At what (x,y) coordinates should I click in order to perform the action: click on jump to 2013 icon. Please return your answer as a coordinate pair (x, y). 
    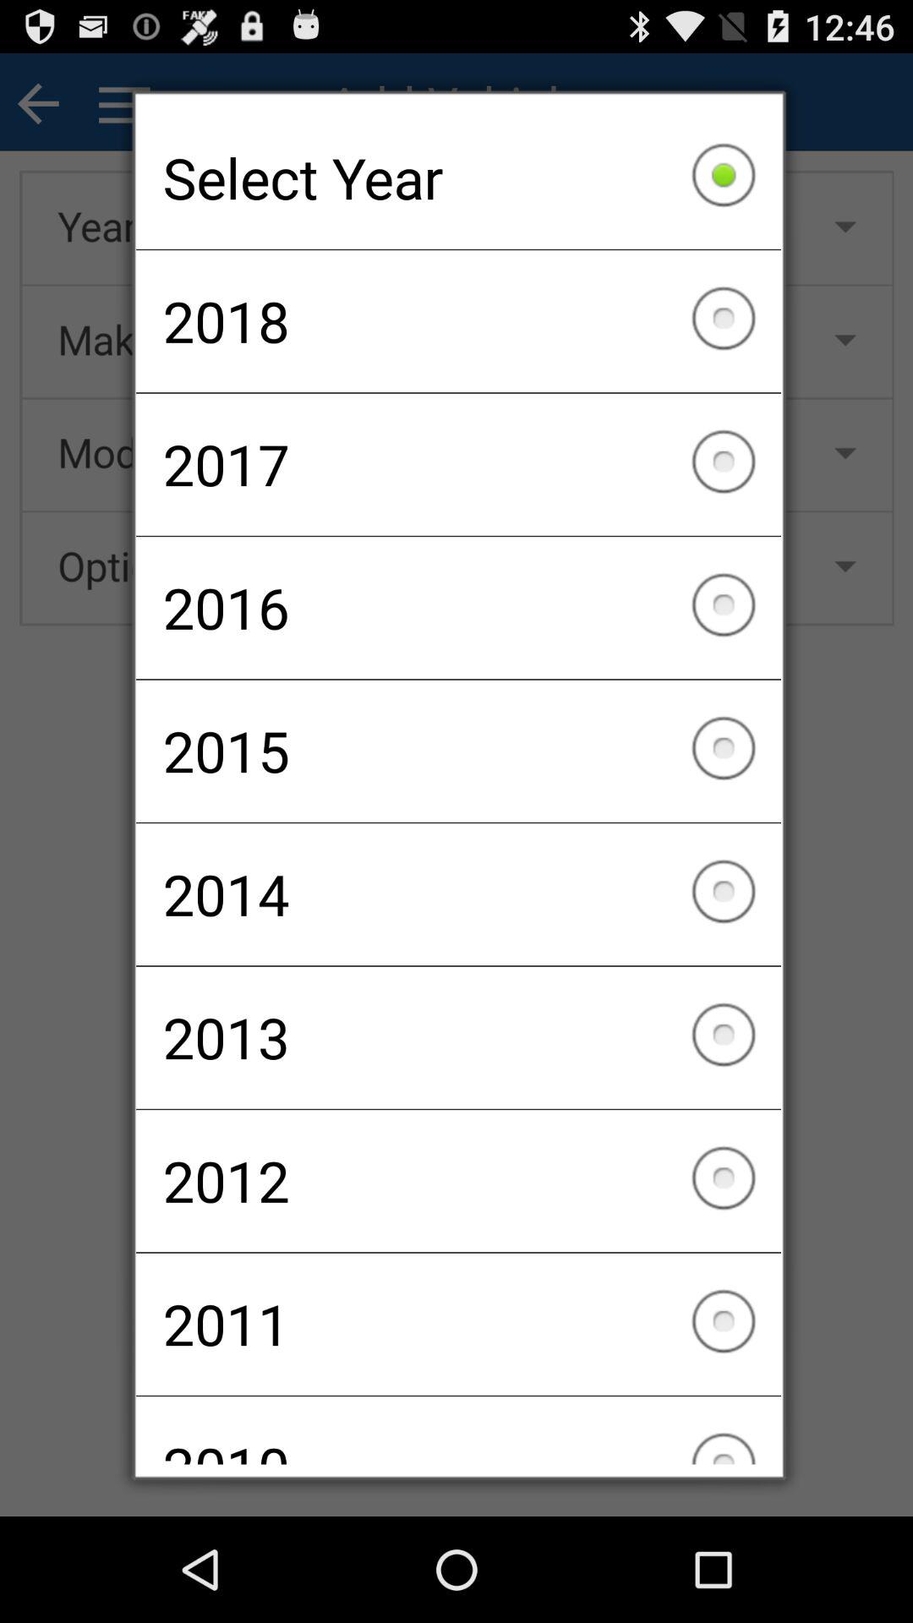
    Looking at the image, I should click on (458, 1037).